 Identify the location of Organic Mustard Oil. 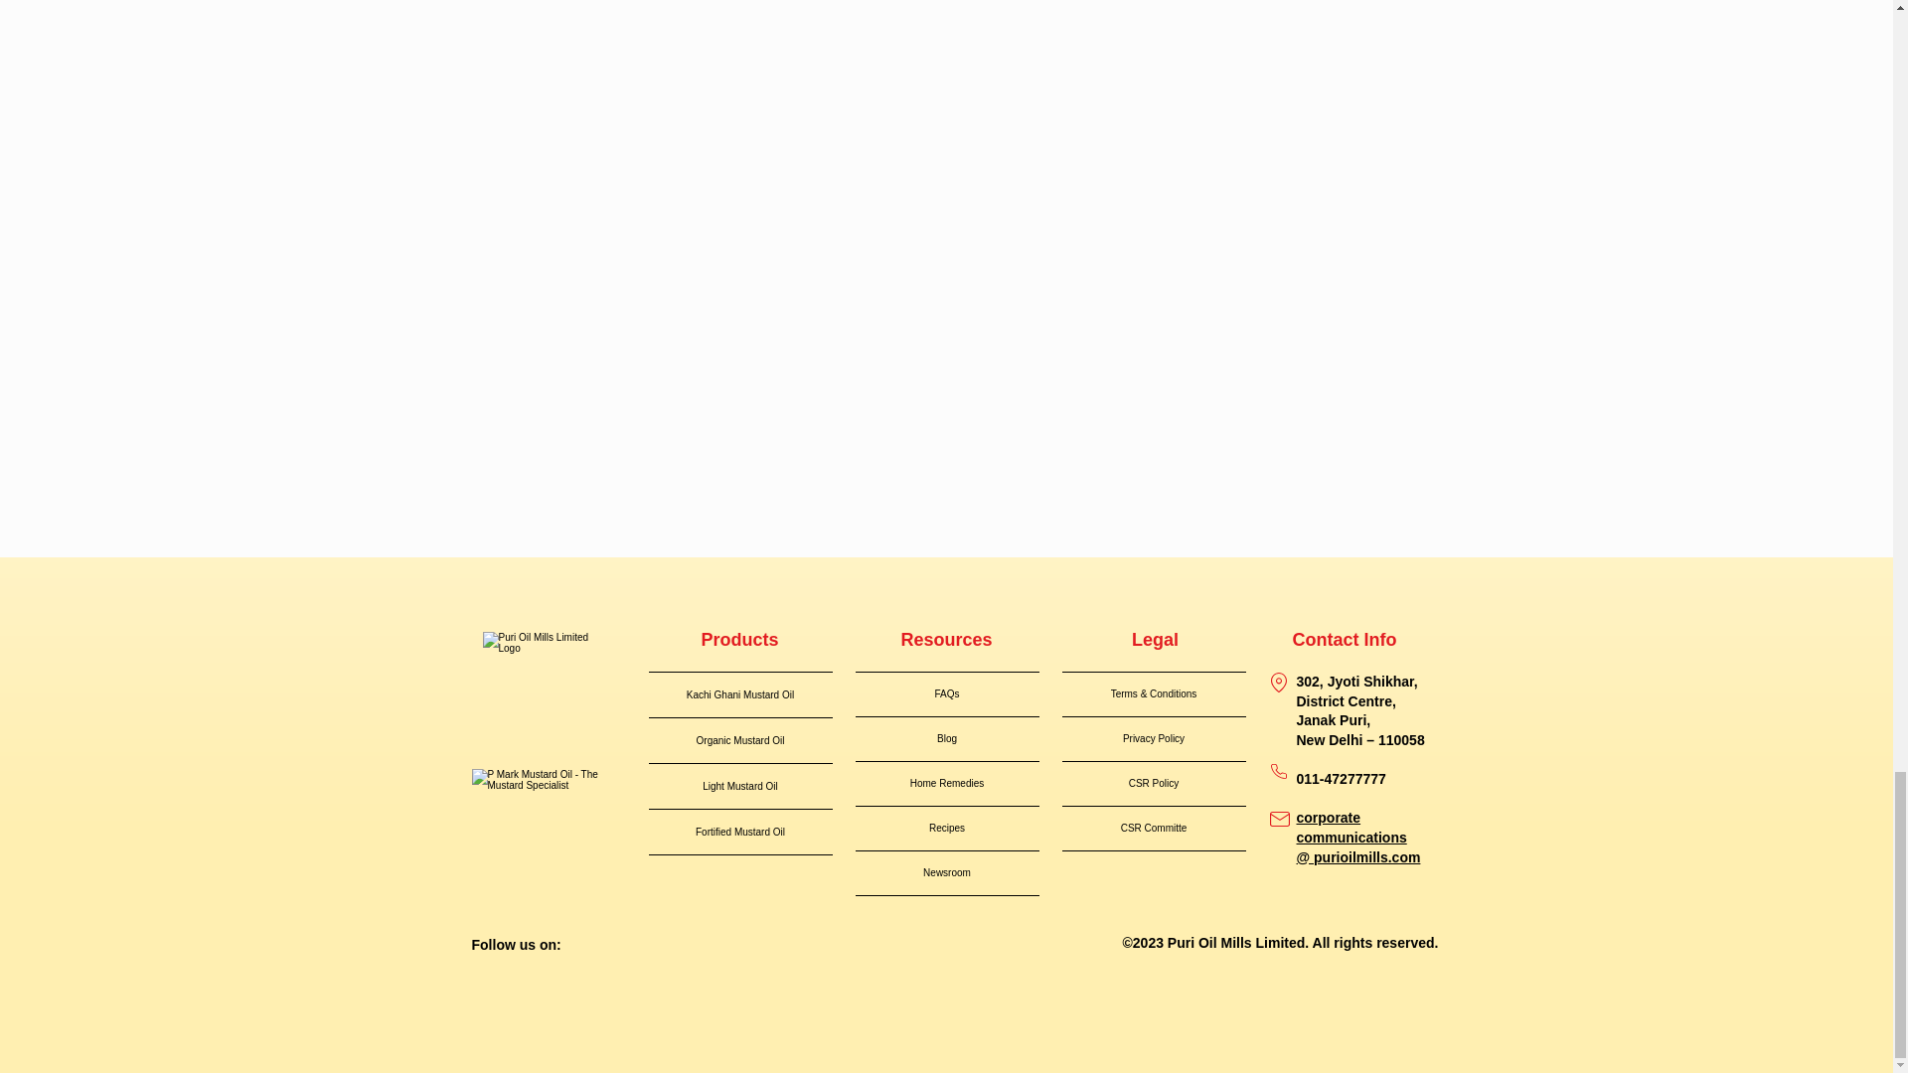
(739, 739).